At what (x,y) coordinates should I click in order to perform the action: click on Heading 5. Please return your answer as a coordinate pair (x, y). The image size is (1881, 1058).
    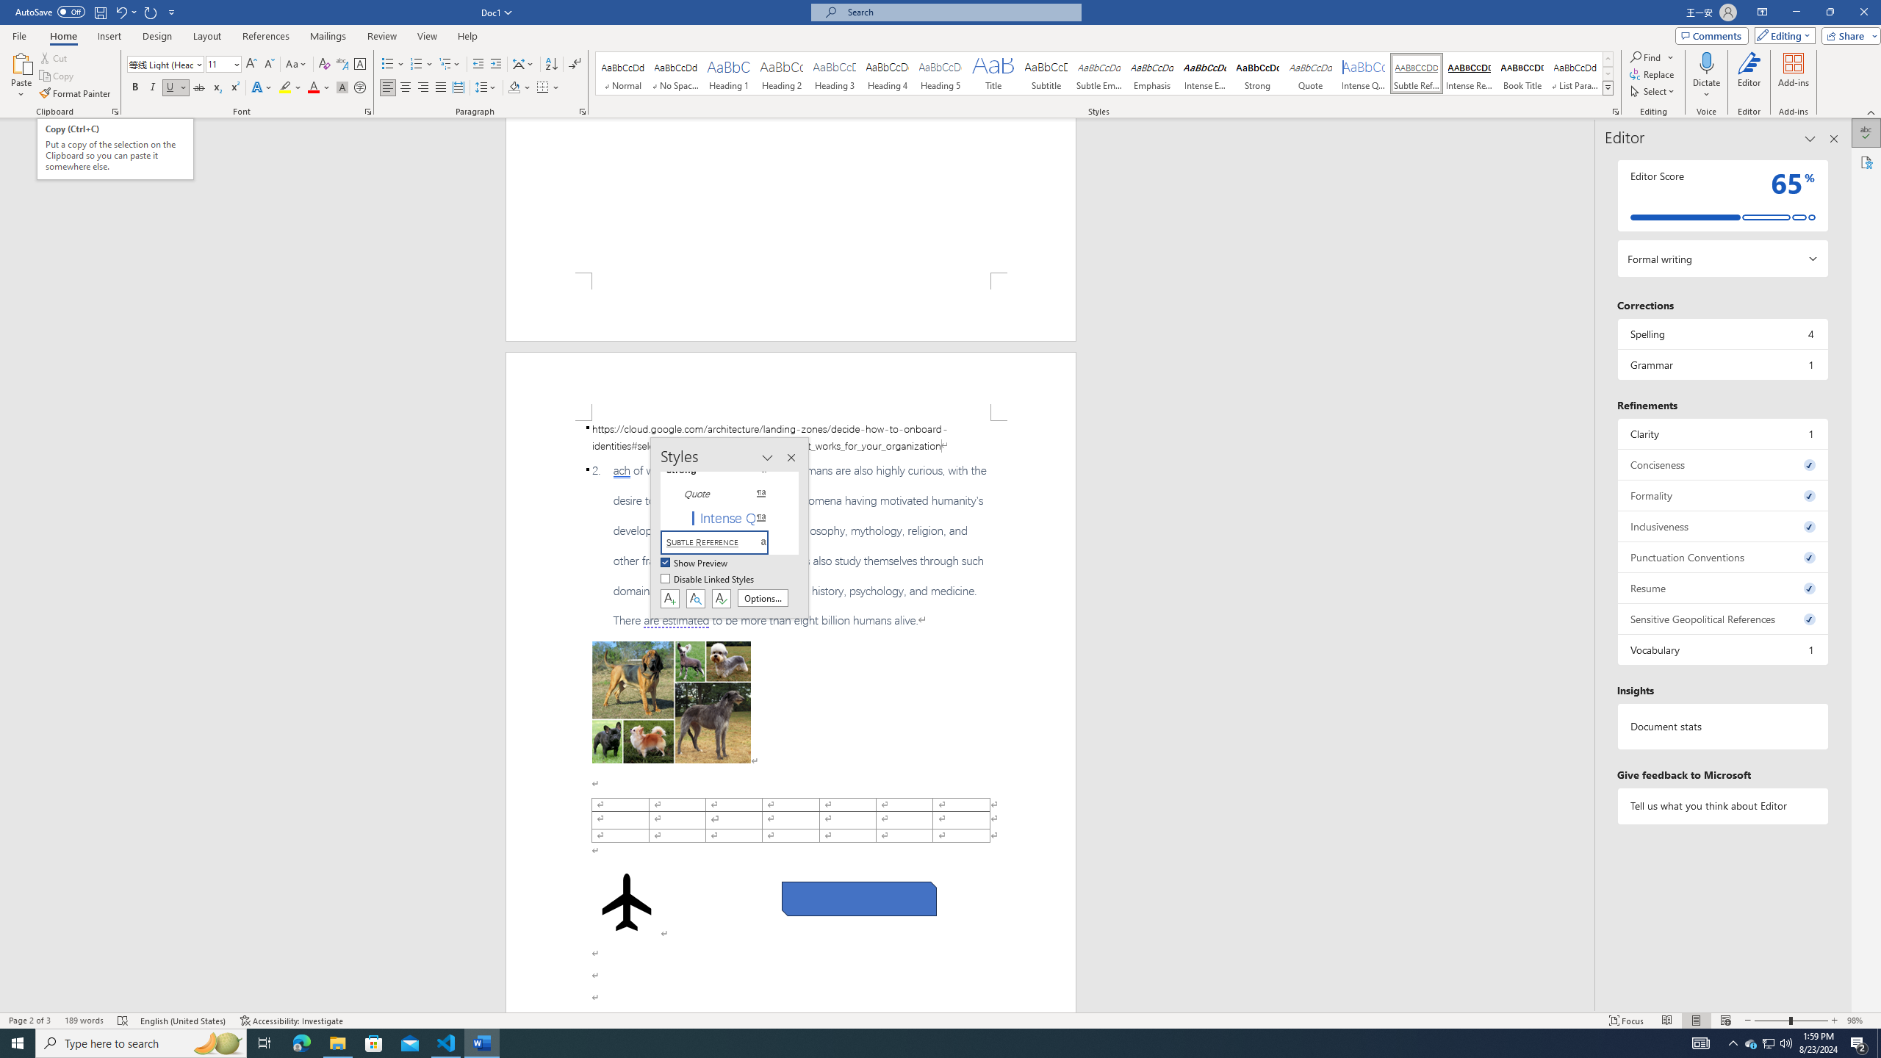
    Looking at the image, I should click on (940, 73).